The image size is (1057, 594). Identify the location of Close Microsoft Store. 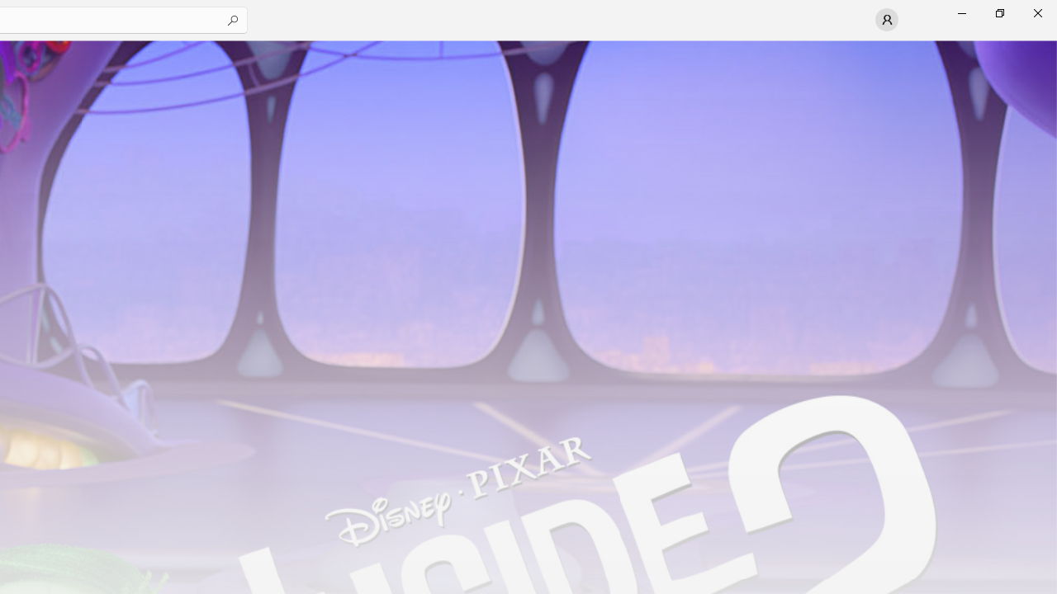
(1037, 13).